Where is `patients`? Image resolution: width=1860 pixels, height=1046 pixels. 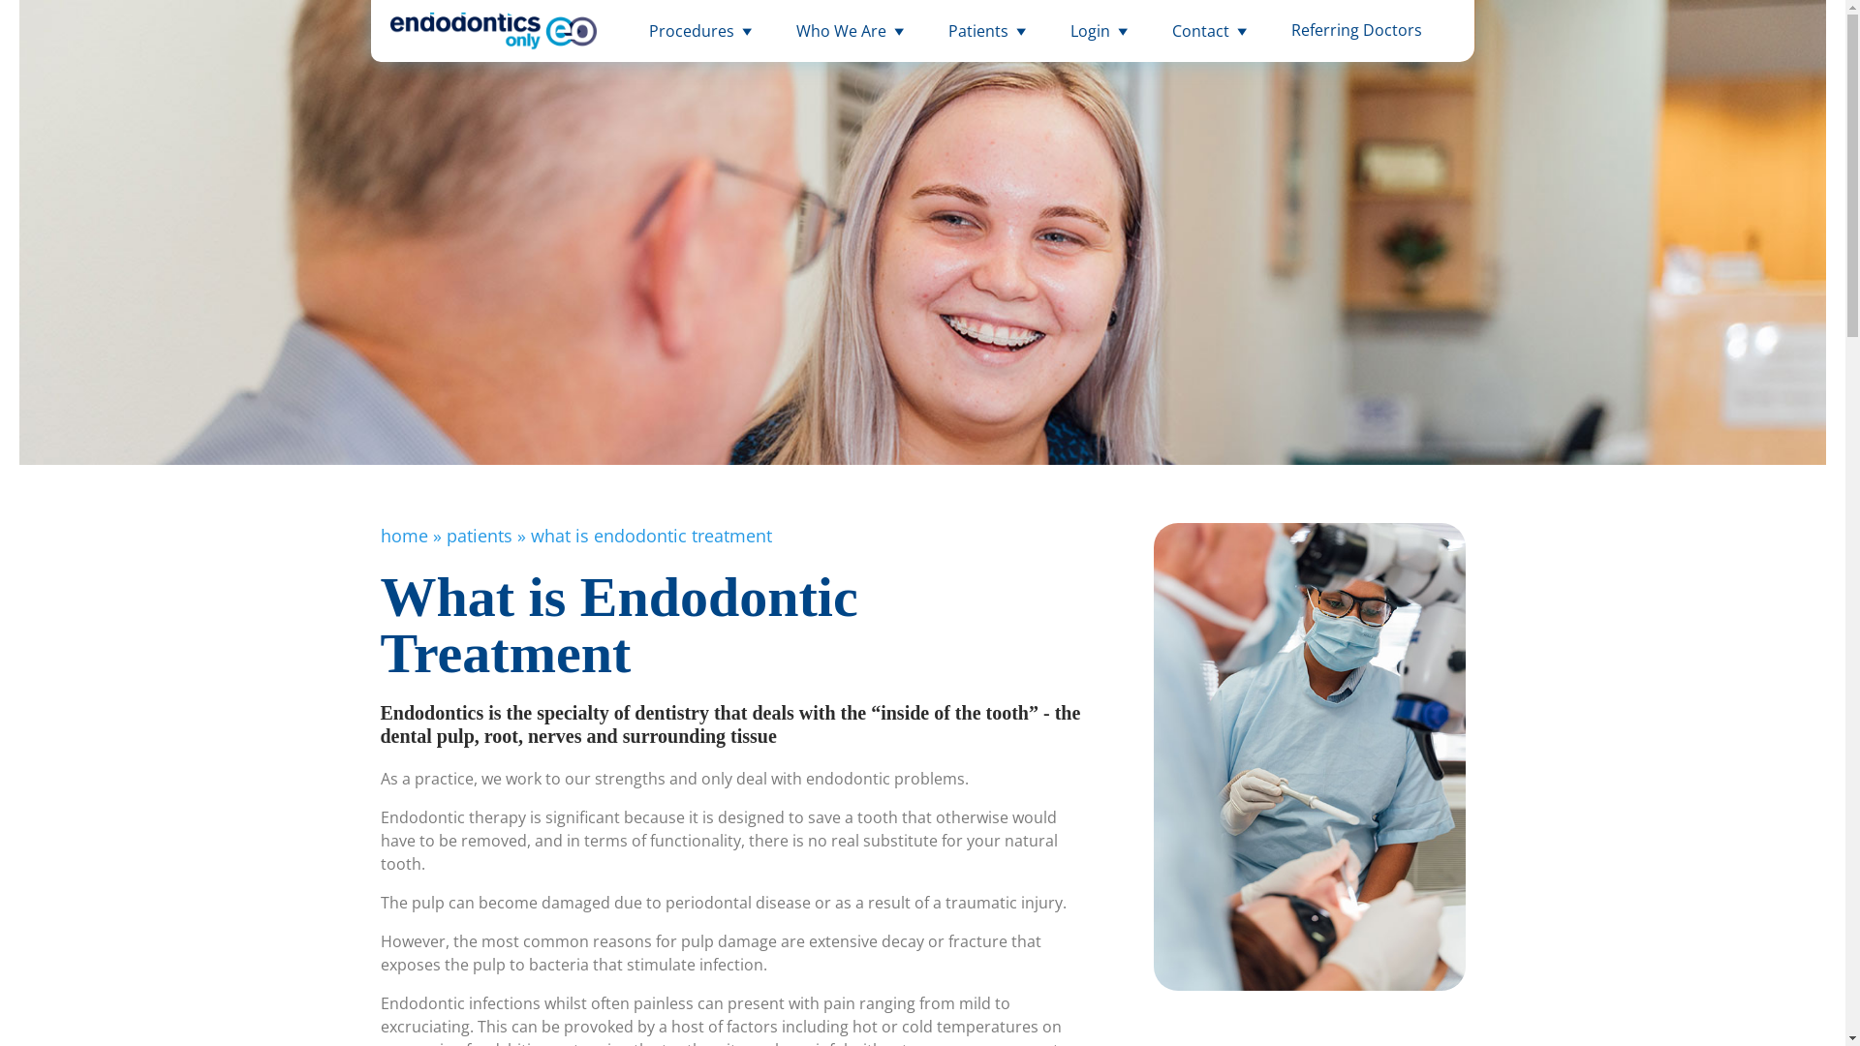
patients is located at coordinates (479, 536).